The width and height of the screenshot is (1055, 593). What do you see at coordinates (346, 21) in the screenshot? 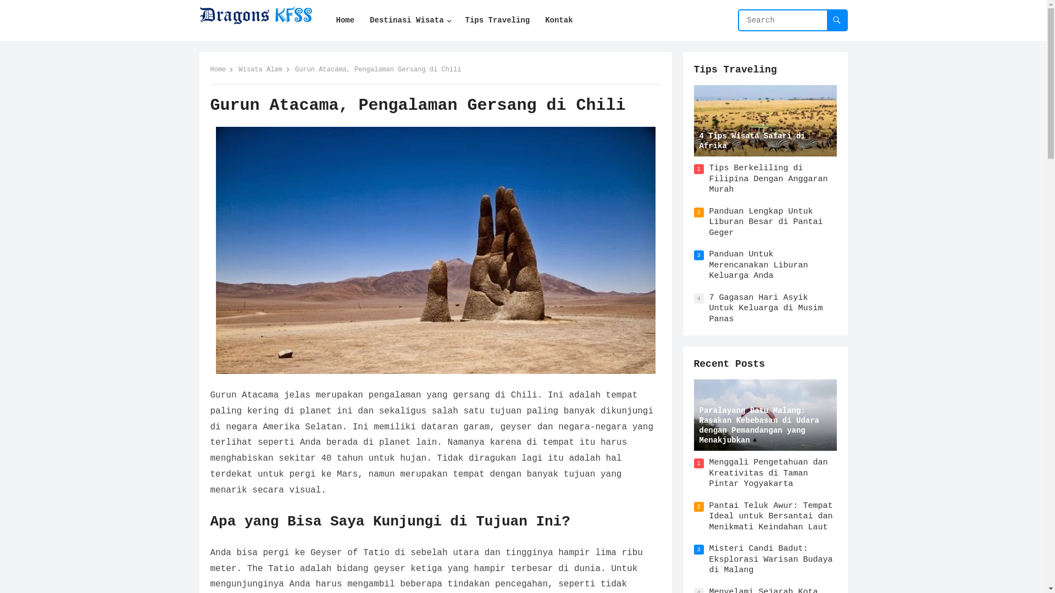
I see `Home` at bounding box center [346, 21].